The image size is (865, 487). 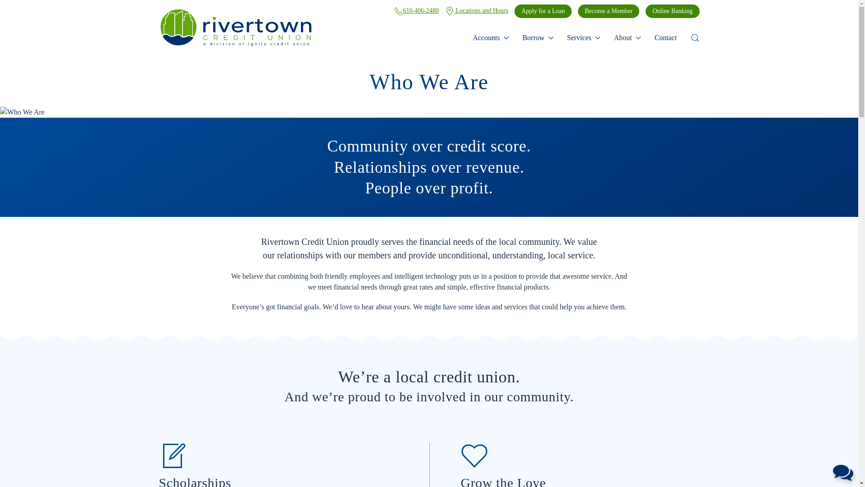 What do you see at coordinates (538, 37) in the screenshot?
I see `Borrow` at bounding box center [538, 37].